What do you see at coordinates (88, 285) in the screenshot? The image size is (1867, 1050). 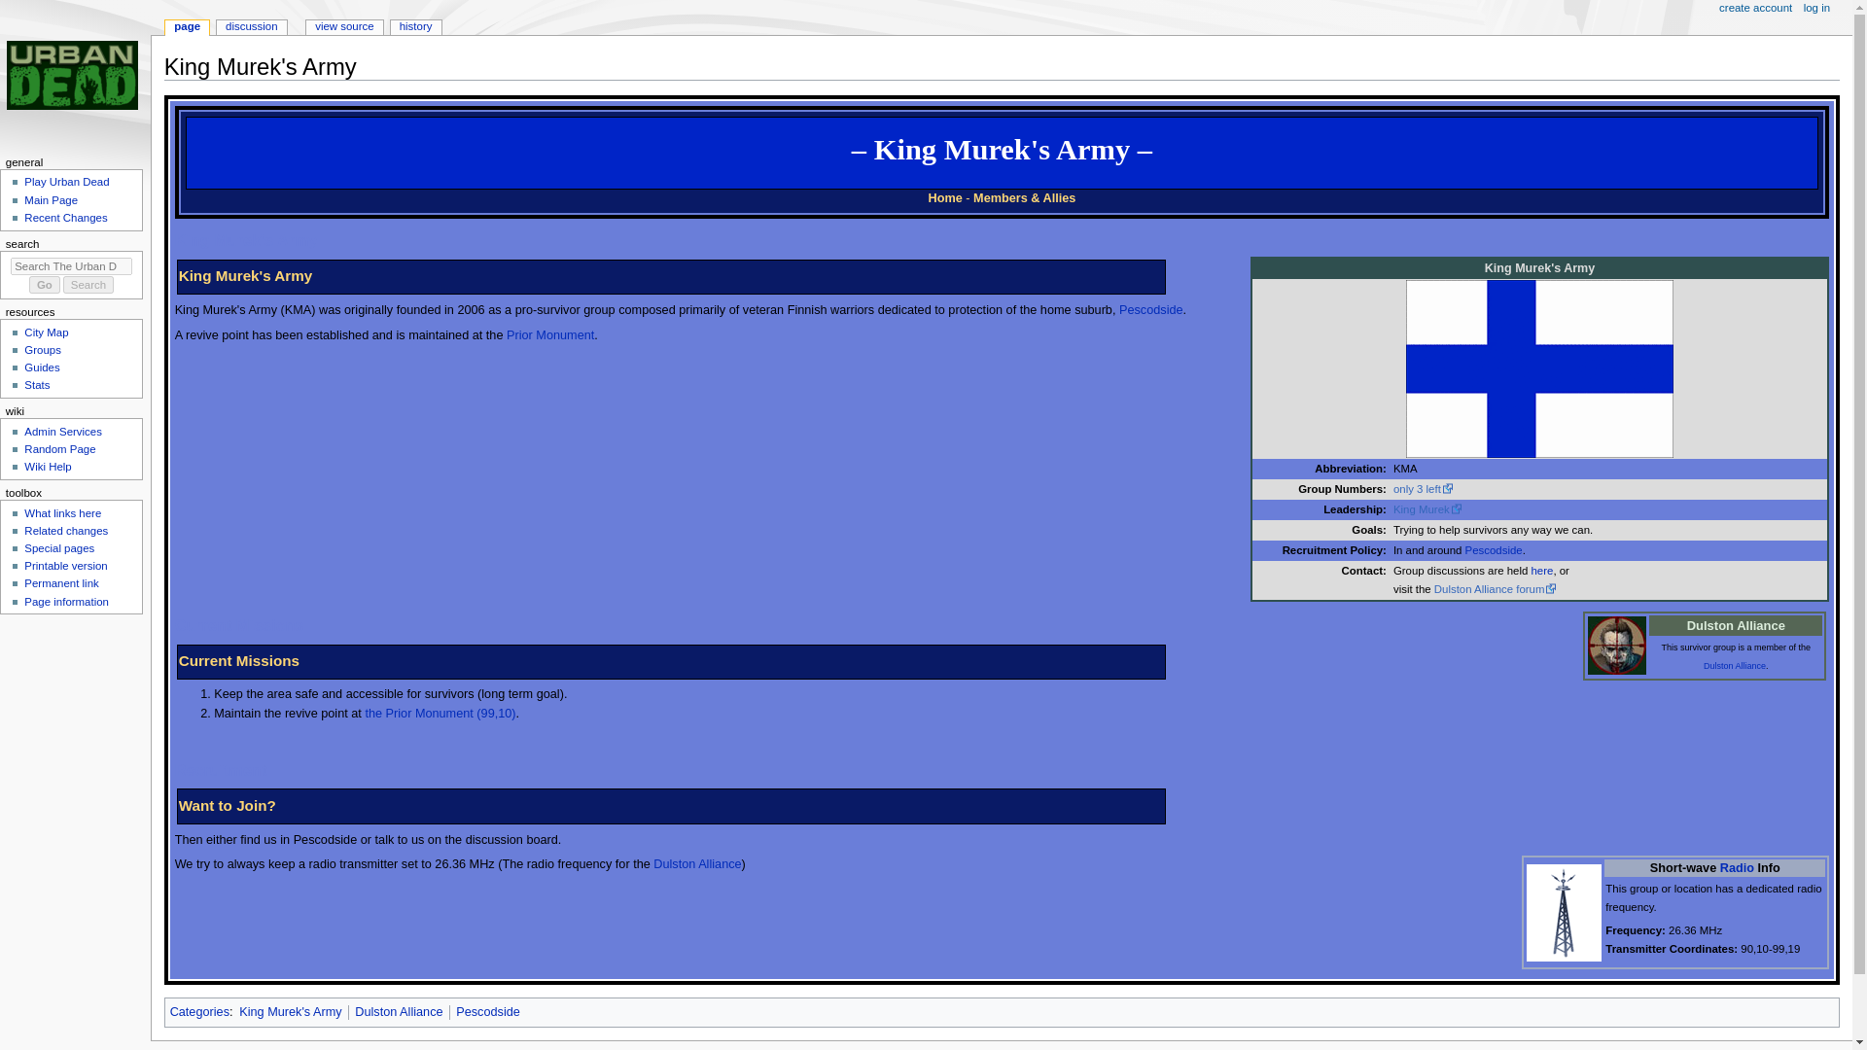 I see `Search` at bounding box center [88, 285].